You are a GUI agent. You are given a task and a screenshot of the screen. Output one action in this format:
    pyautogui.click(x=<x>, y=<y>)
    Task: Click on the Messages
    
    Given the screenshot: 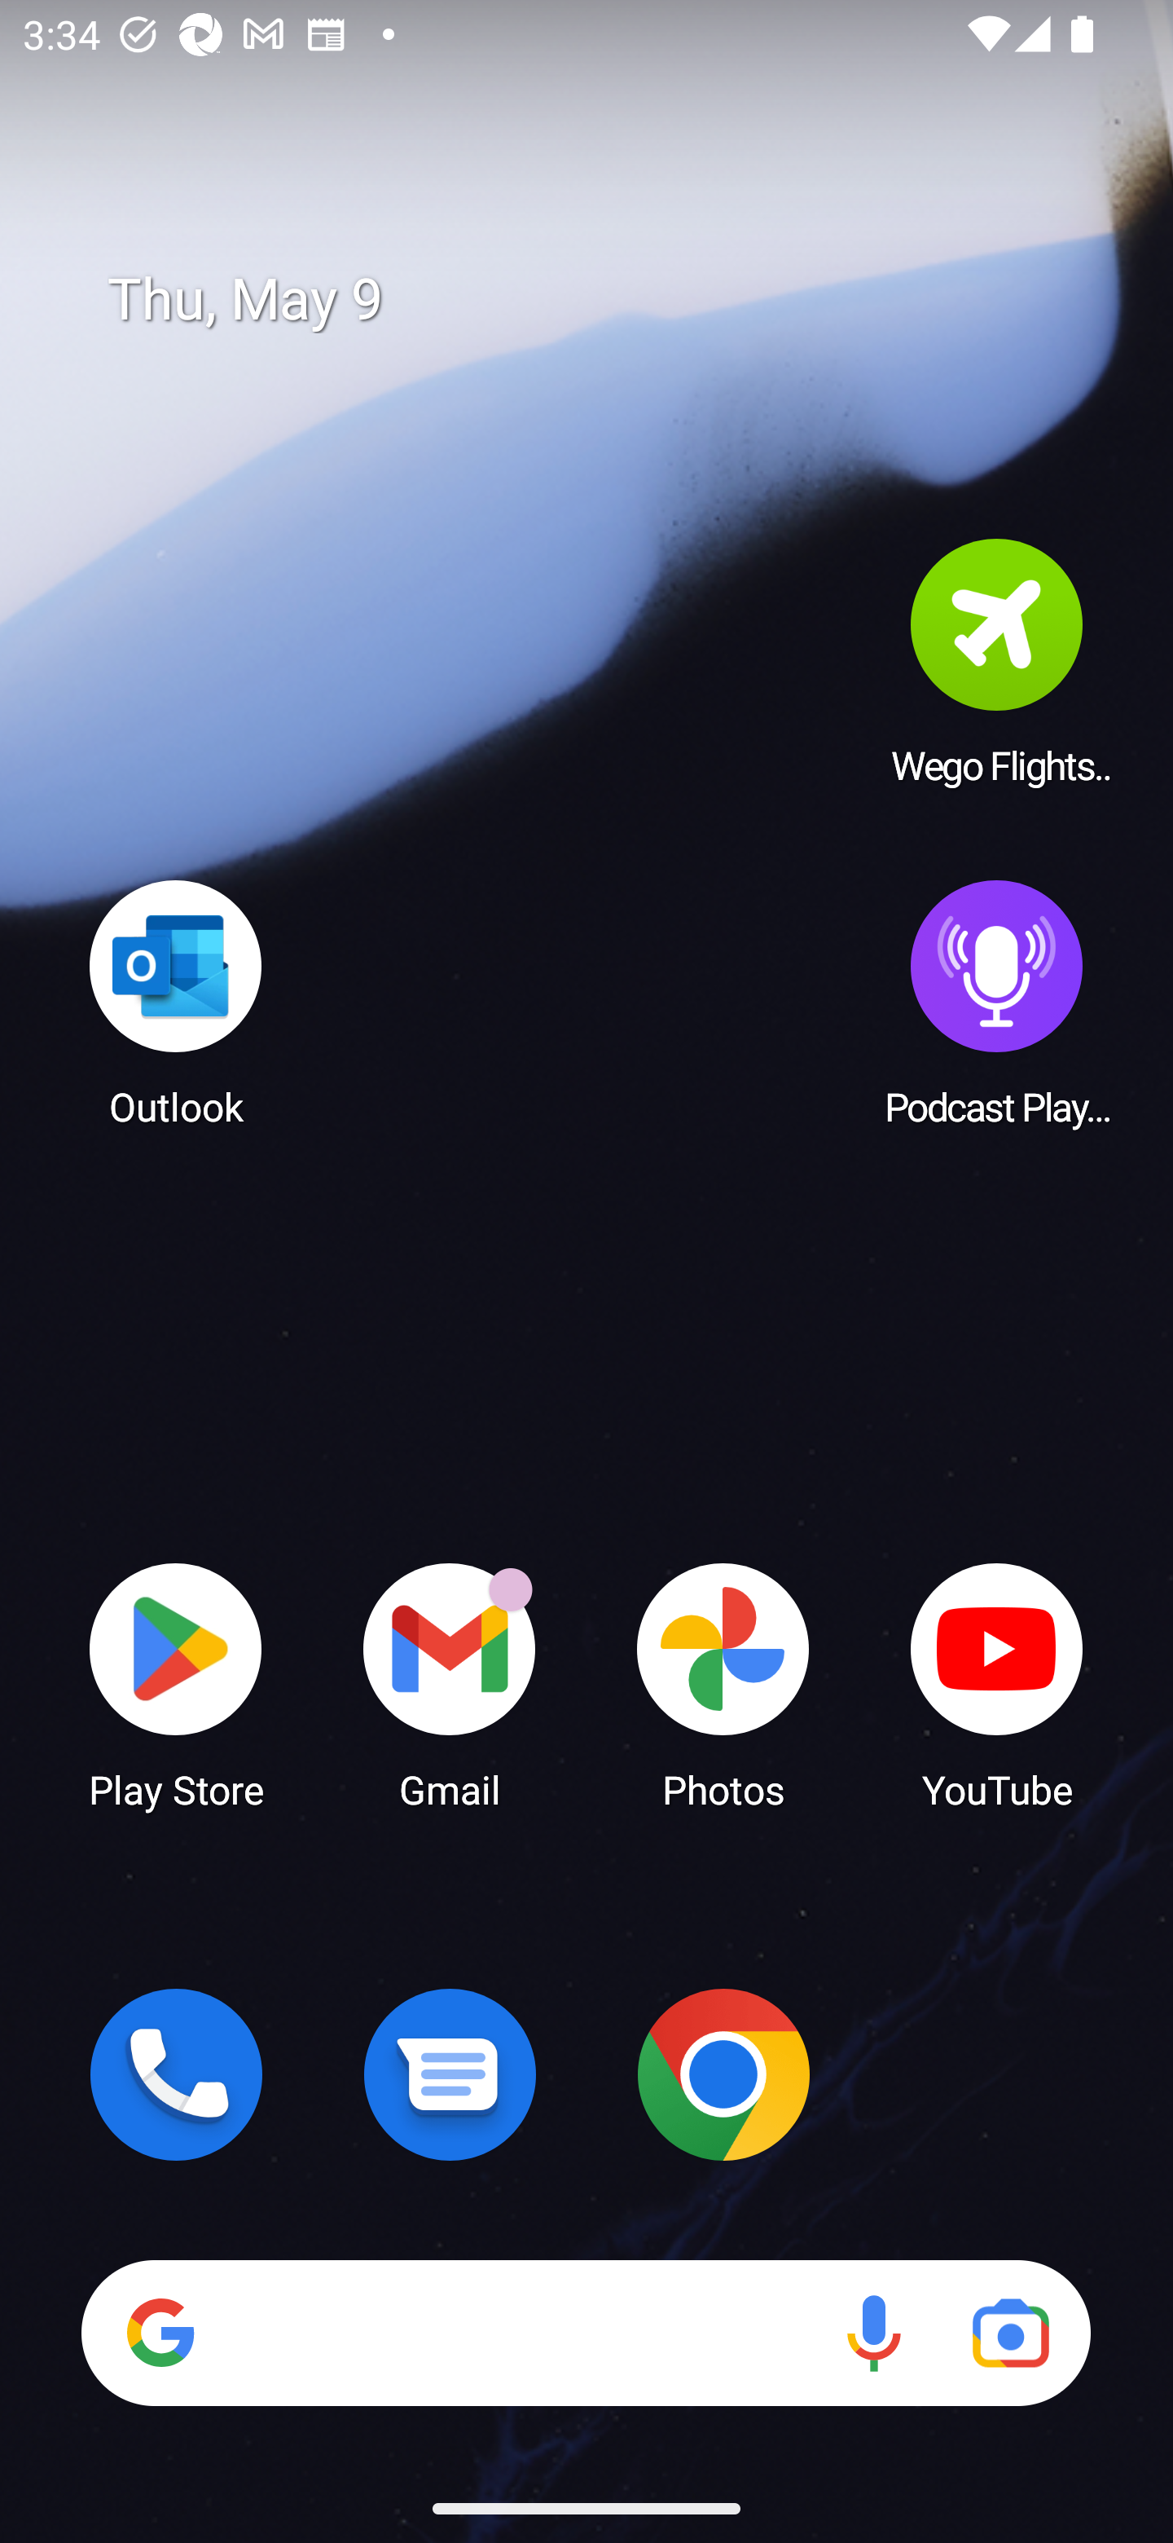 What is the action you would take?
    pyautogui.click(x=450, y=2074)
    